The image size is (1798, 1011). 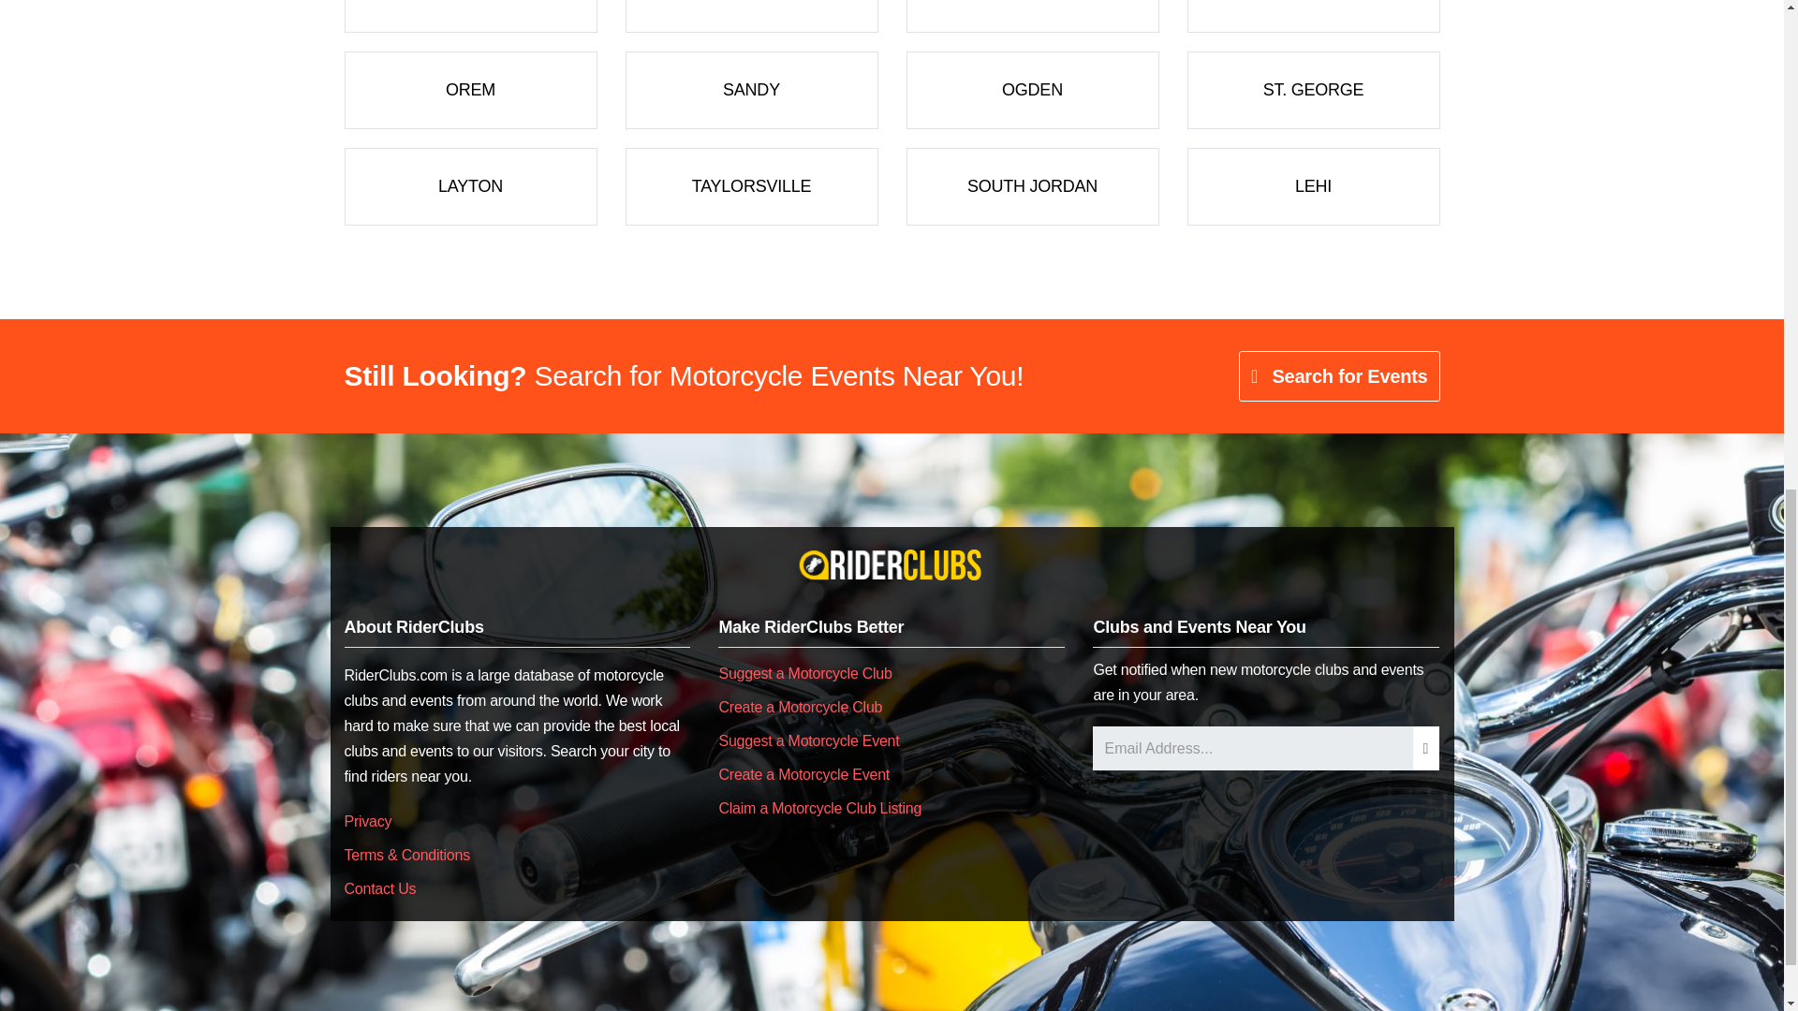 I want to click on Category, so click(x=752, y=16).